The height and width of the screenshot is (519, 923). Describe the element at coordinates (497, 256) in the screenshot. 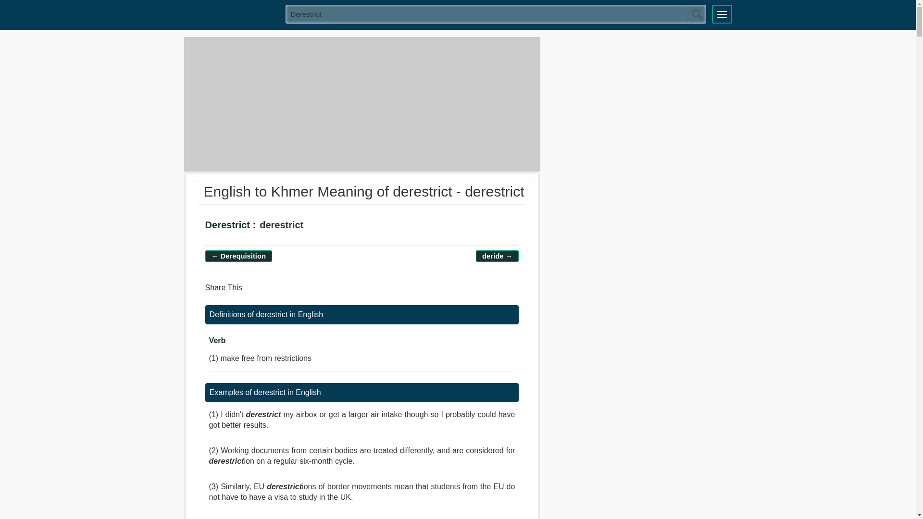

I see `English to Khmer meaning of deride` at that location.